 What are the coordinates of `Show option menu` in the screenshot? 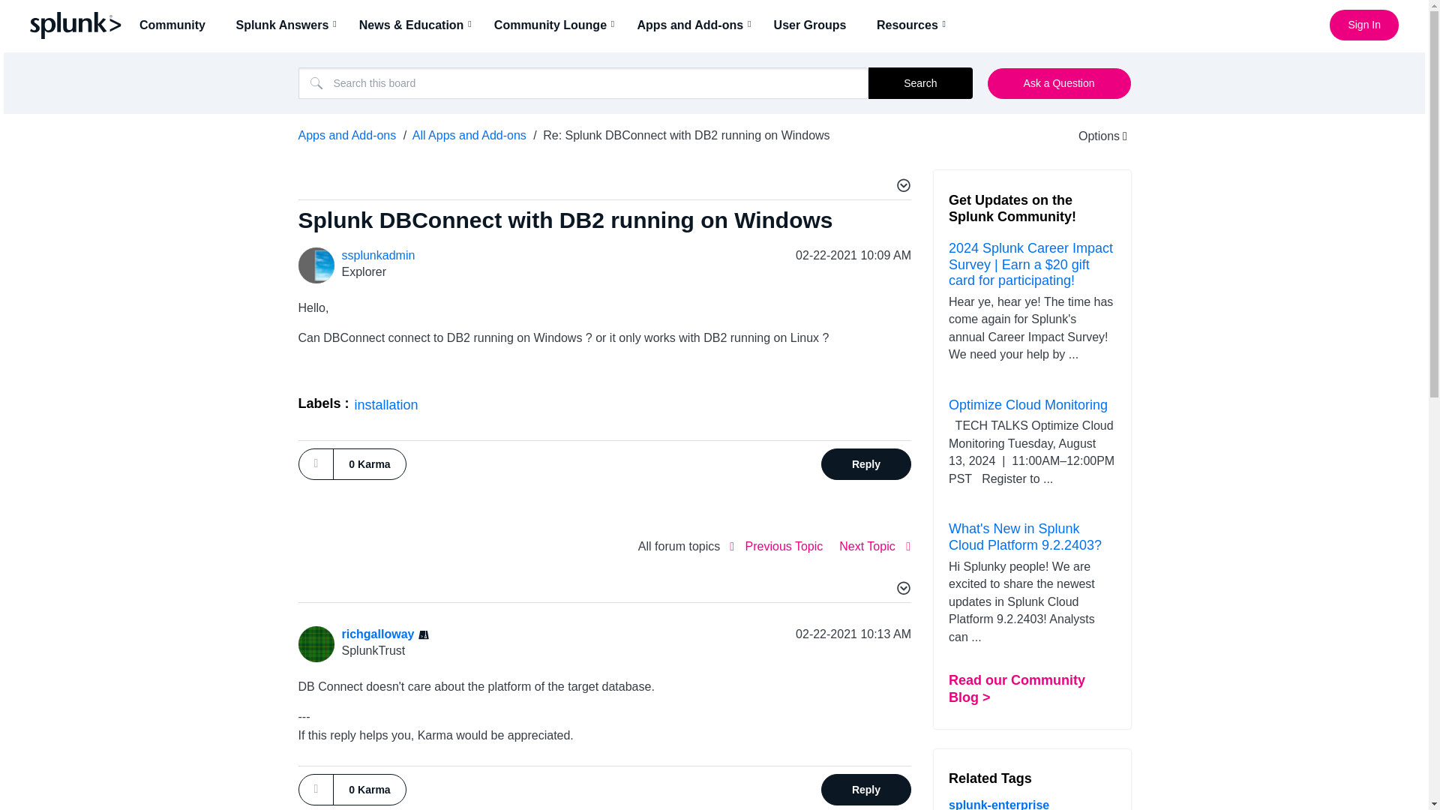 It's located at (901, 187).